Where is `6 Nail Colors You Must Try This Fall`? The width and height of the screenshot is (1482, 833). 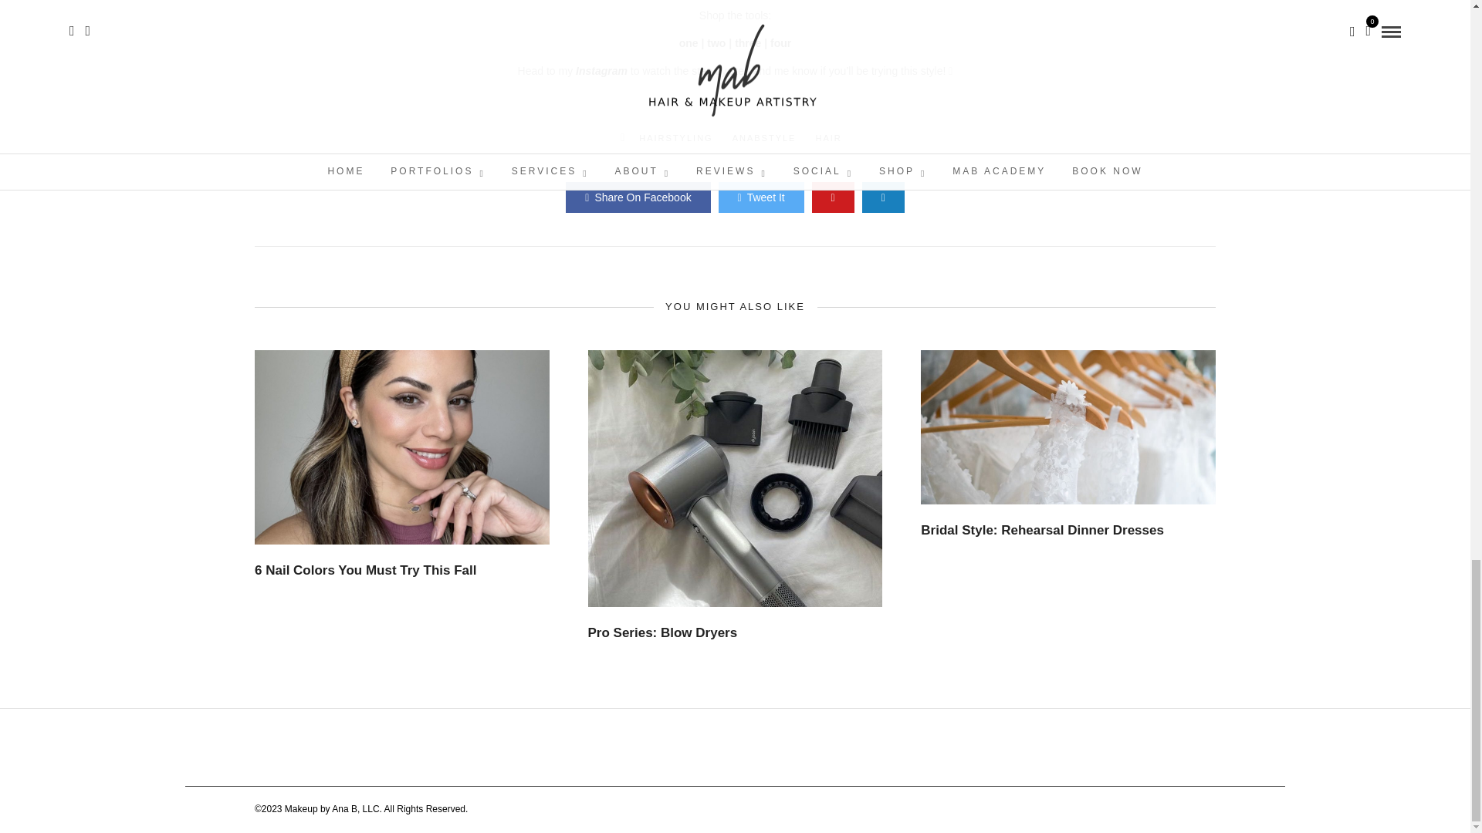
6 Nail Colors You Must Try This Fall is located at coordinates (365, 571).